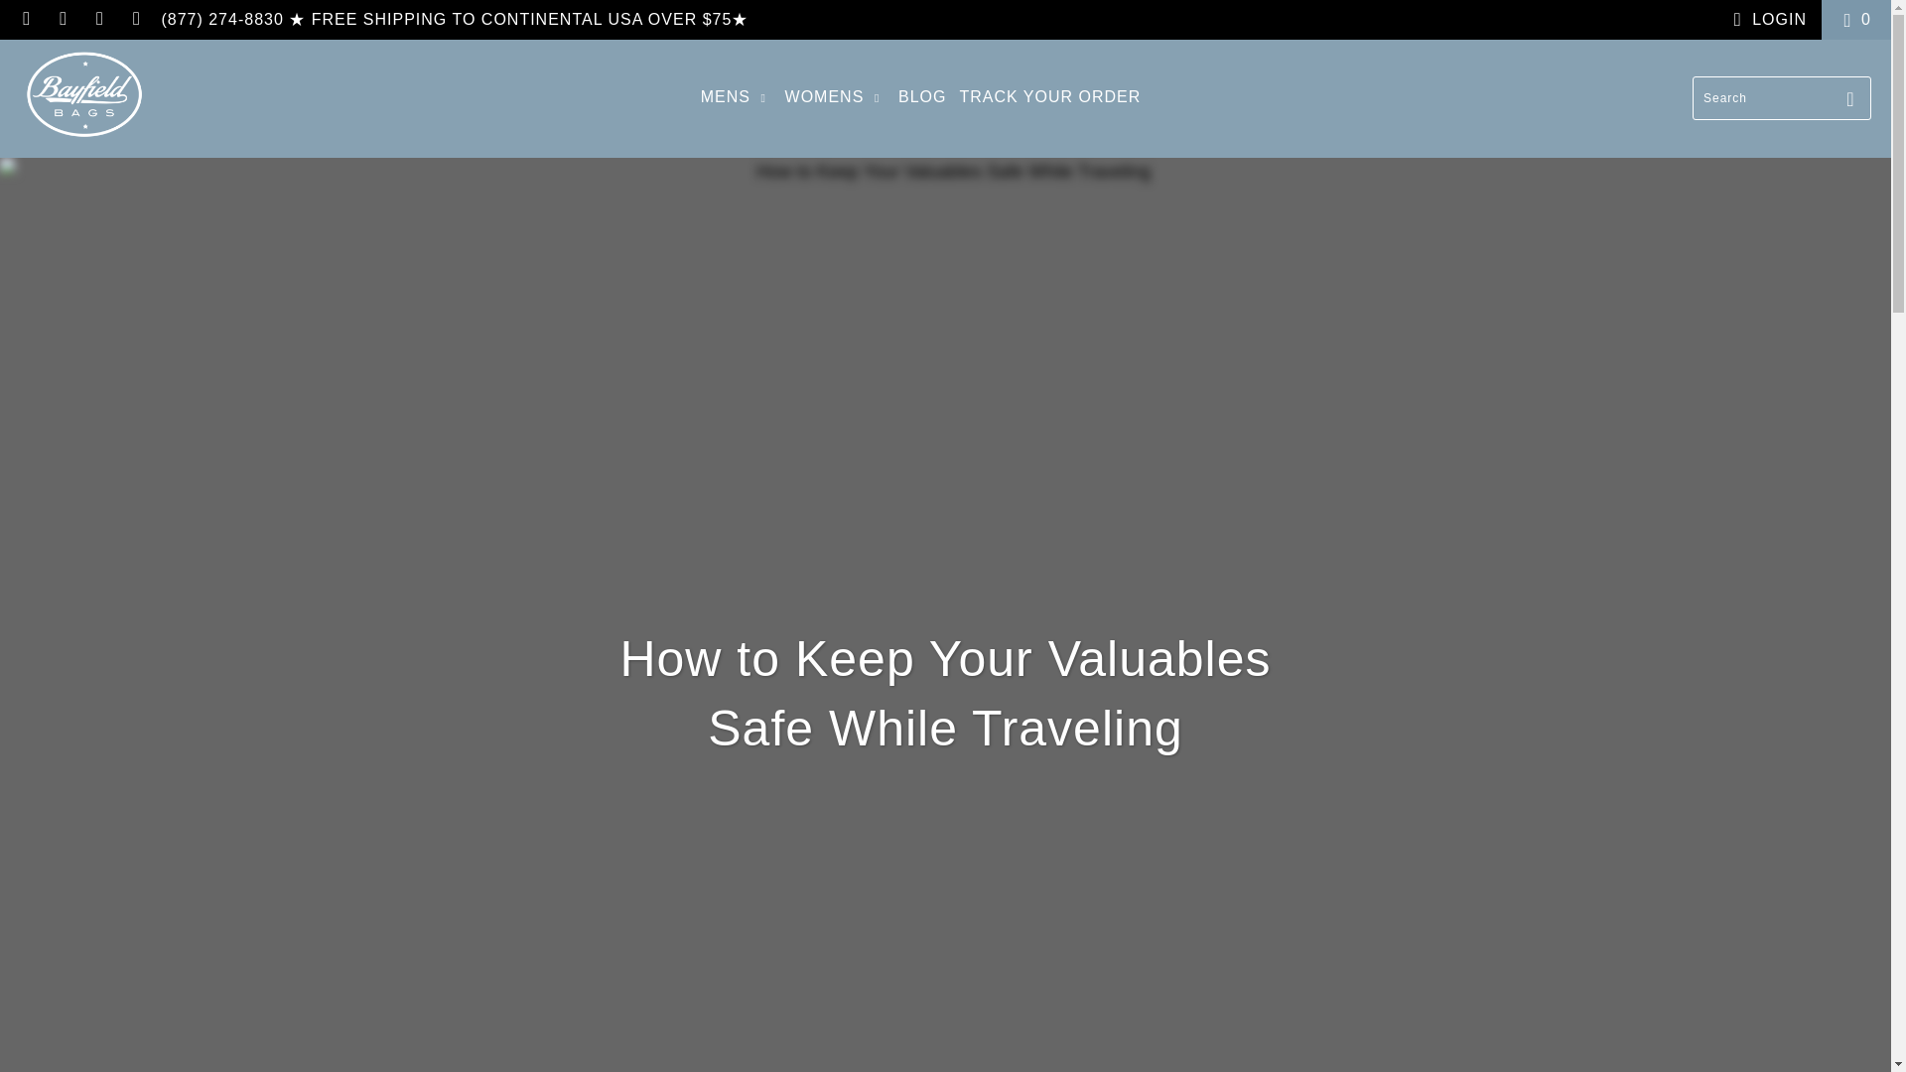  I want to click on Bayfield Bags  on Pinterest, so click(62, 19).